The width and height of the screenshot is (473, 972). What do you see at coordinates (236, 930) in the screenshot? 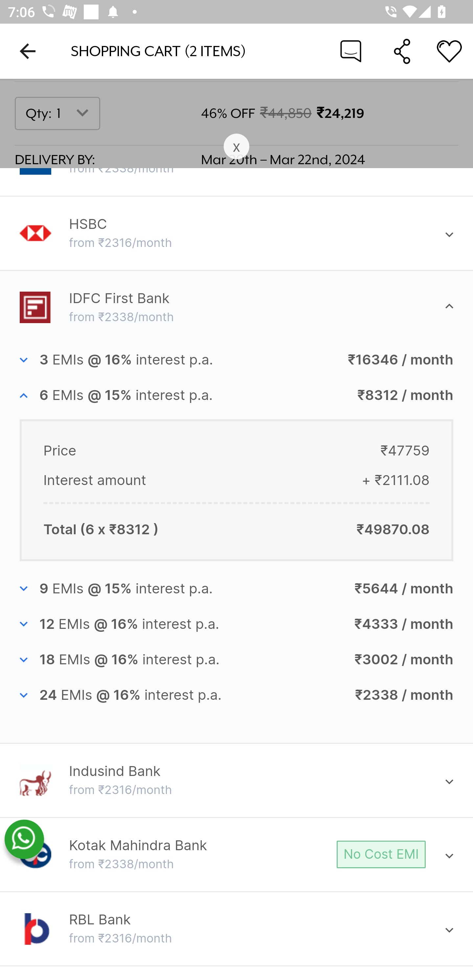
I see `RBL Bank RBL Bank from ₹2316/month` at bounding box center [236, 930].